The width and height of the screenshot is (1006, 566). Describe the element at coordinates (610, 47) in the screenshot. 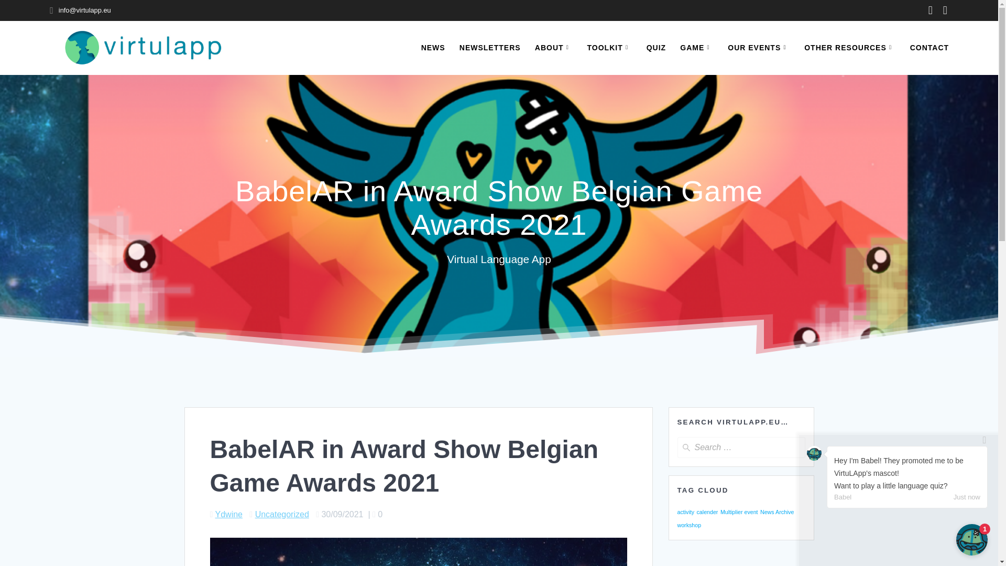

I see `TOOLKIT` at that location.